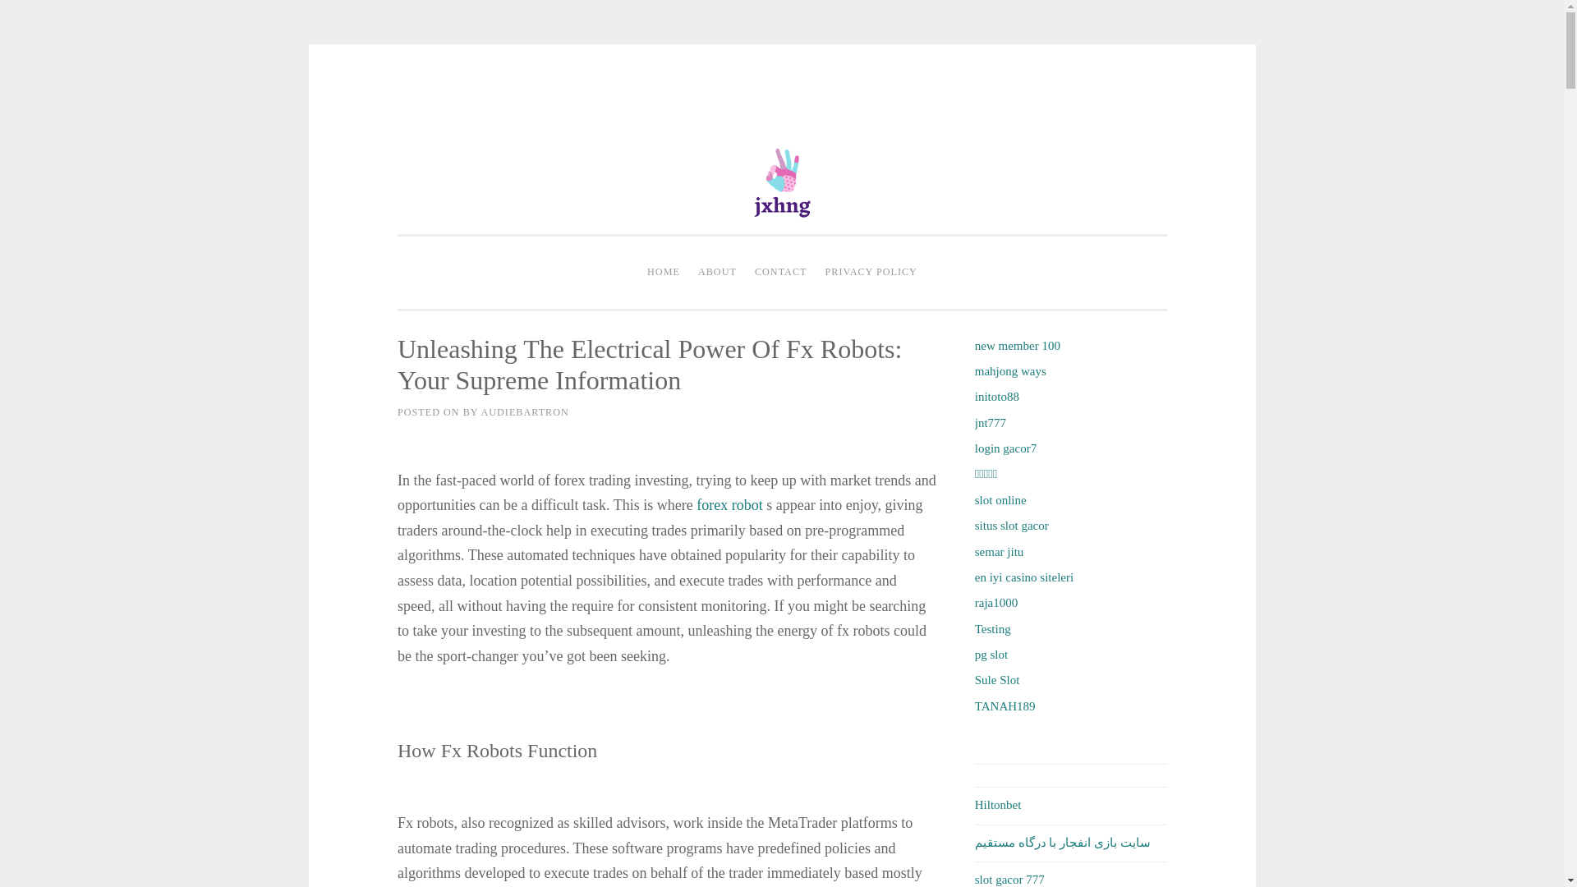 This screenshot has height=887, width=1577. What do you see at coordinates (729, 504) in the screenshot?
I see `forex robot` at bounding box center [729, 504].